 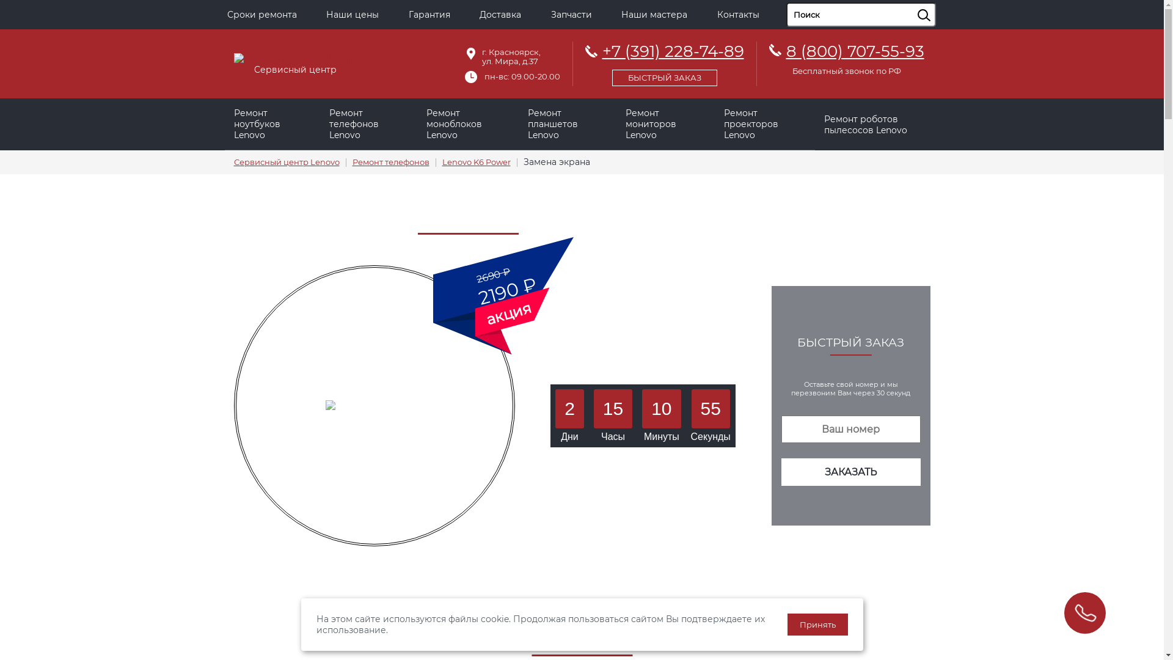 I want to click on +7 (391) 228-74-89, so click(x=665, y=62).